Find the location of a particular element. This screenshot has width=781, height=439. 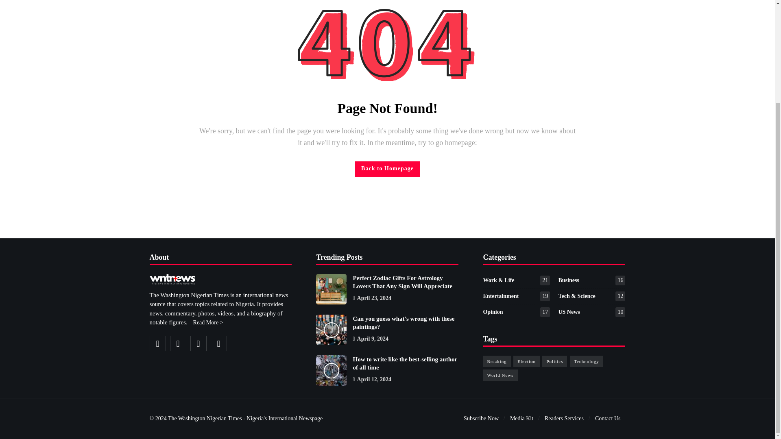

Nigeria's International Newspage is located at coordinates (205, 418).